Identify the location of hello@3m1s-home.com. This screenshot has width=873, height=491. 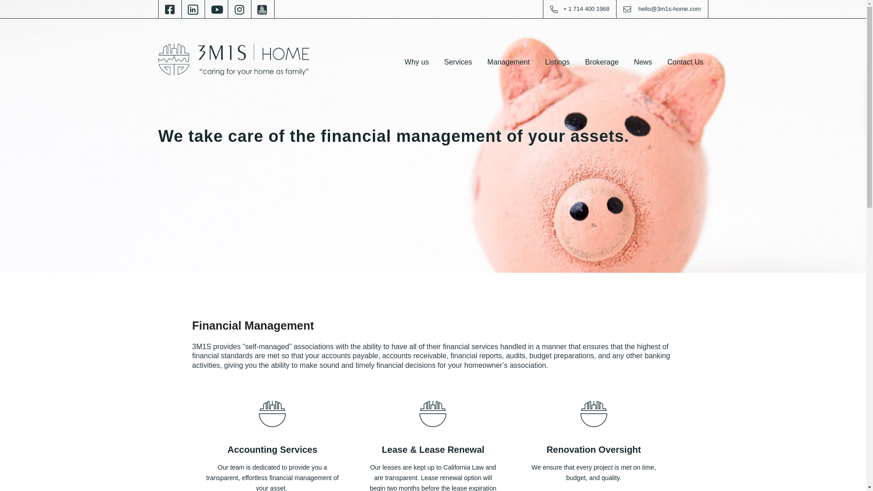
(669, 9).